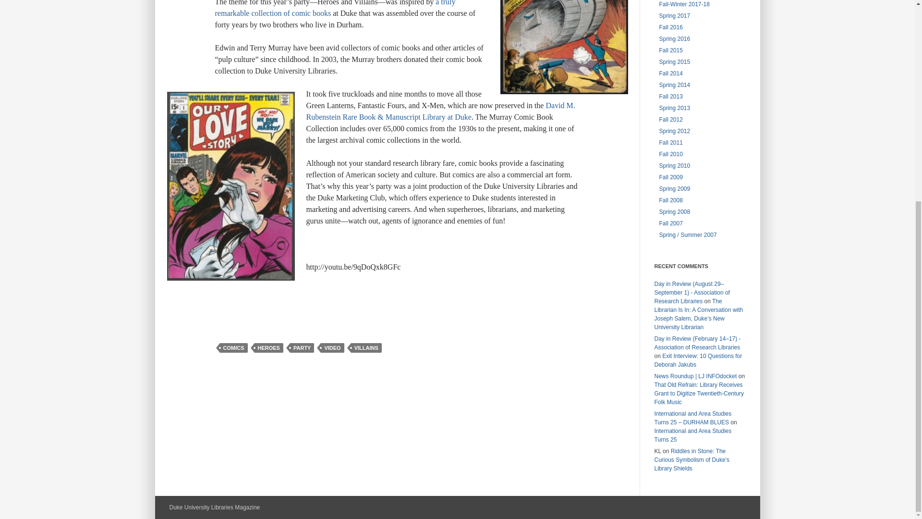 This screenshot has height=519, width=922. Describe the element at coordinates (674, 85) in the screenshot. I see `Spring 2014` at that location.